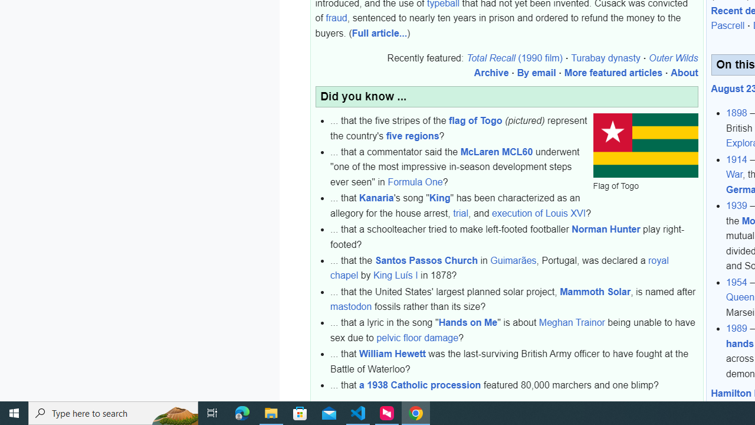  I want to click on 1954, so click(737, 282).